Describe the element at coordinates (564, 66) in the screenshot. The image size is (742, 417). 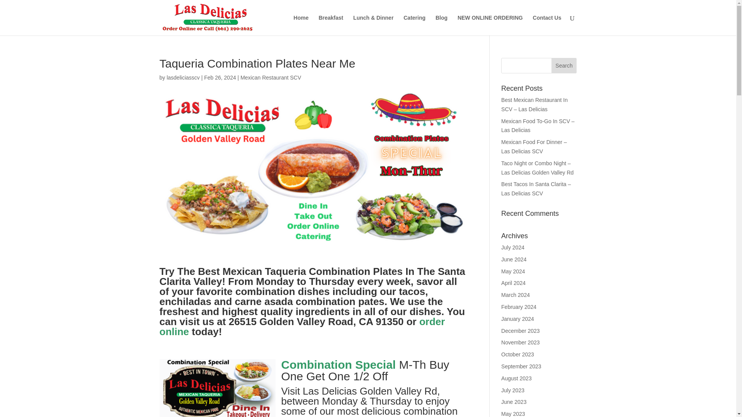
I see `Search` at that location.